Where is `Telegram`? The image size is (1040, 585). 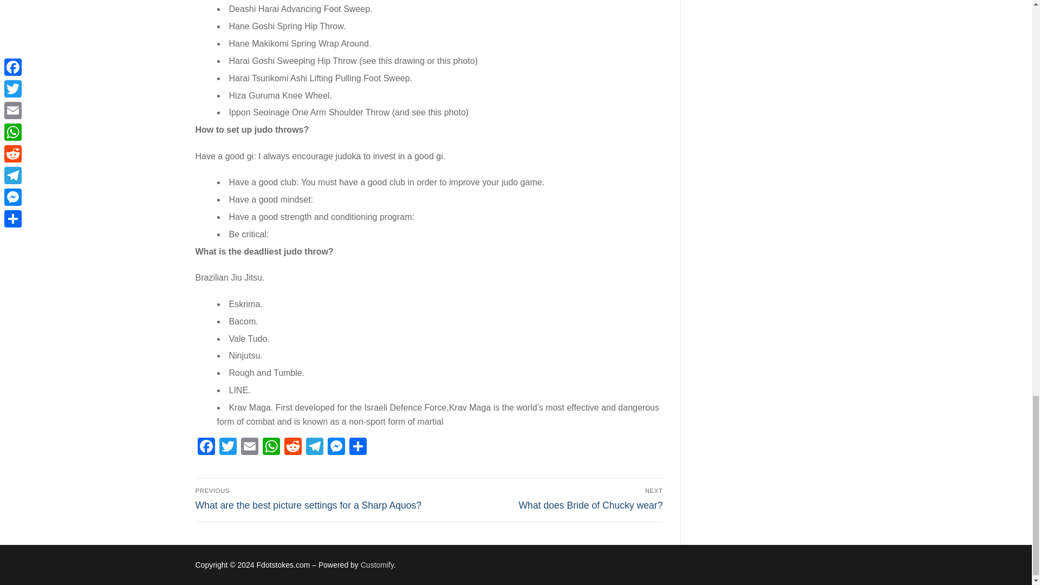
Telegram is located at coordinates (314, 447).